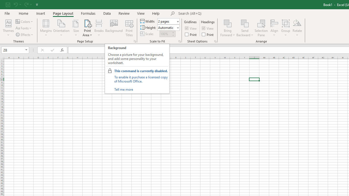 This screenshot has width=349, height=196. Describe the element at coordinates (129, 28) in the screenshot. I see `Print Titles` at that location.